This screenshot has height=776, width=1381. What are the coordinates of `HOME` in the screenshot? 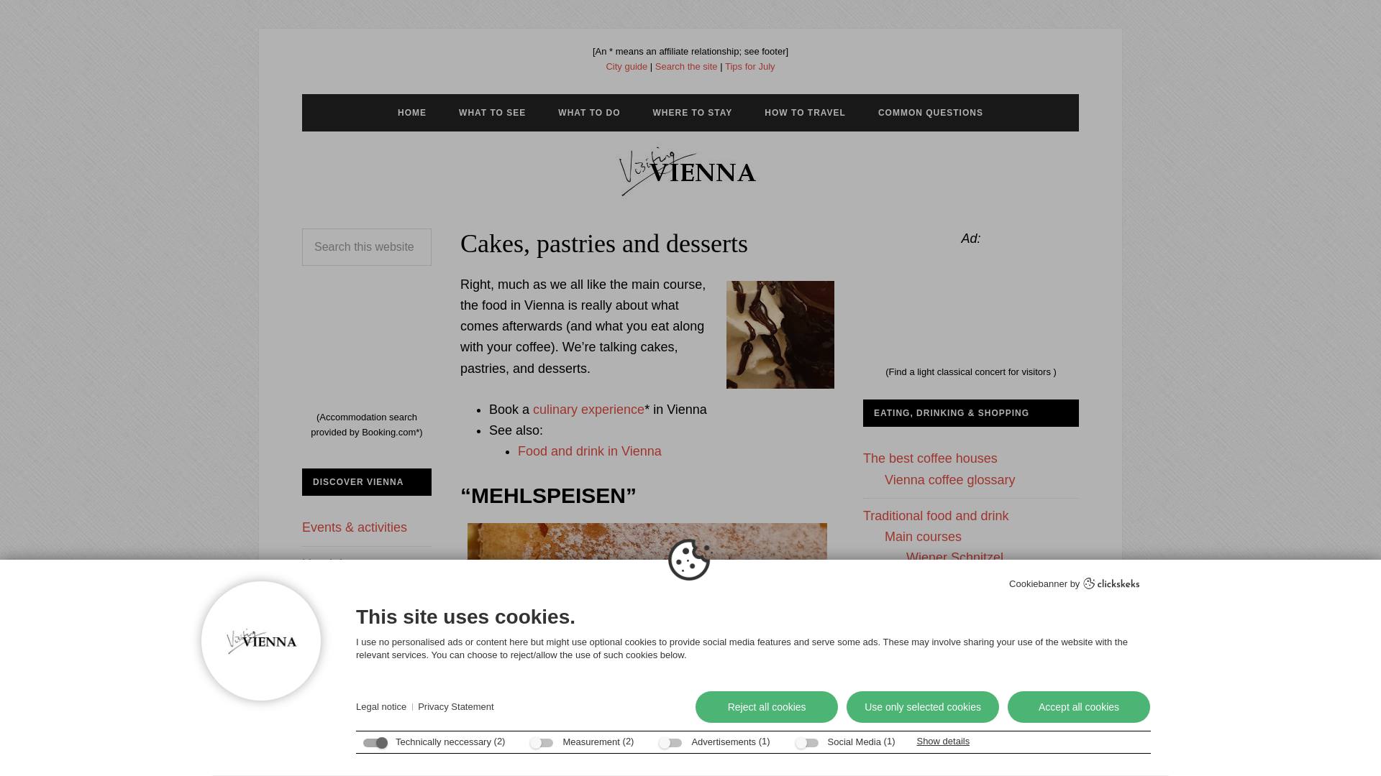 It's located at (411, 112).